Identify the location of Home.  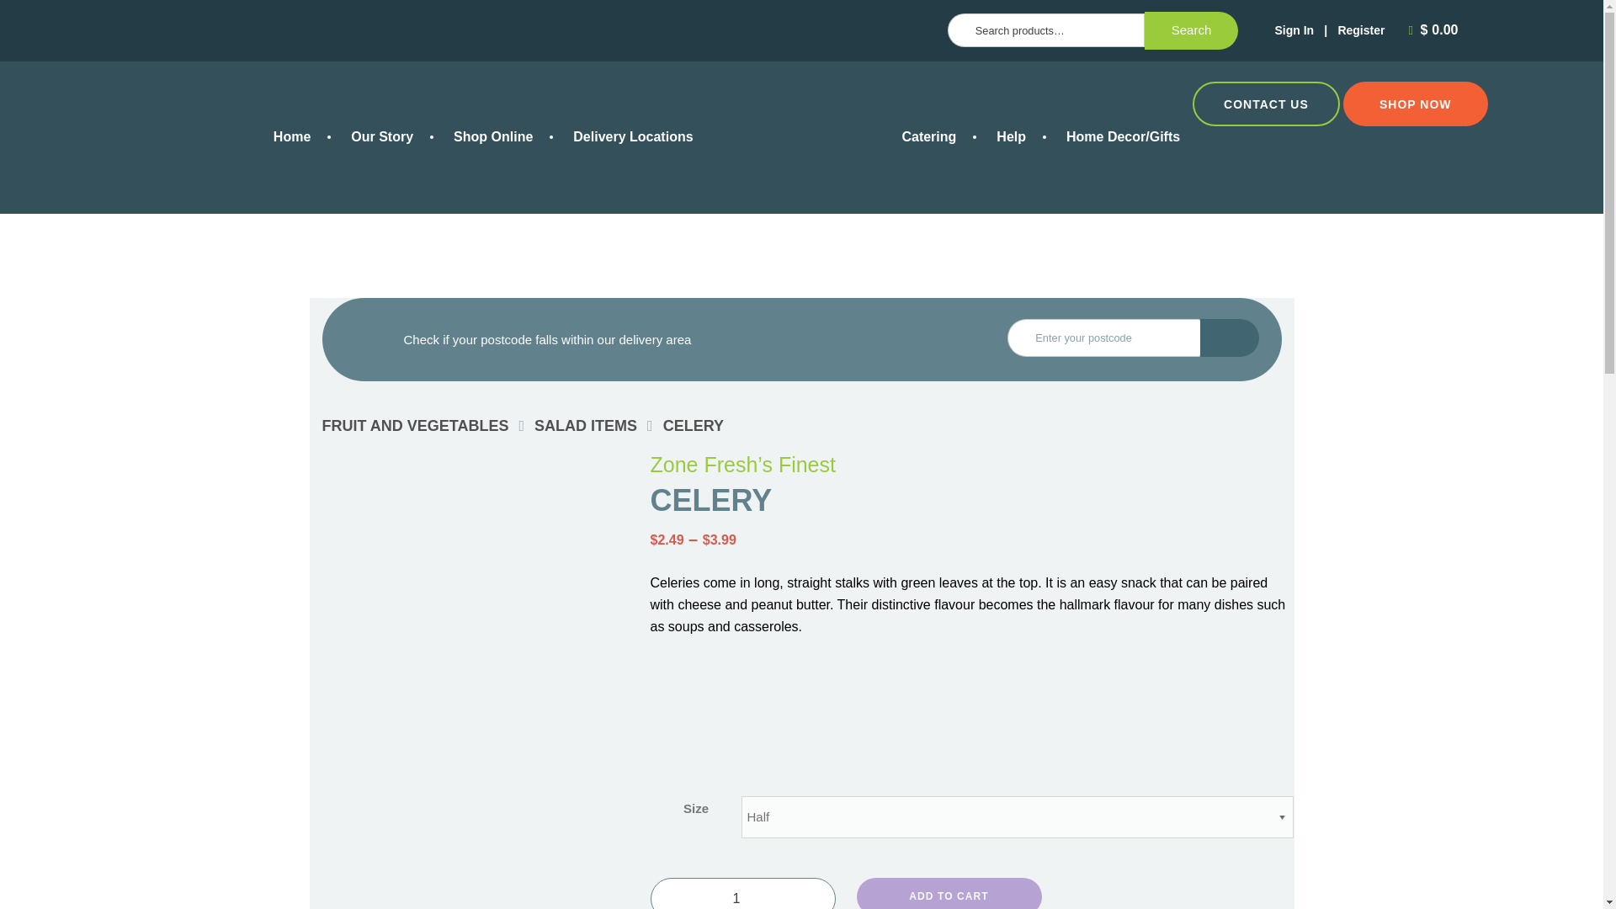
(292, 136).